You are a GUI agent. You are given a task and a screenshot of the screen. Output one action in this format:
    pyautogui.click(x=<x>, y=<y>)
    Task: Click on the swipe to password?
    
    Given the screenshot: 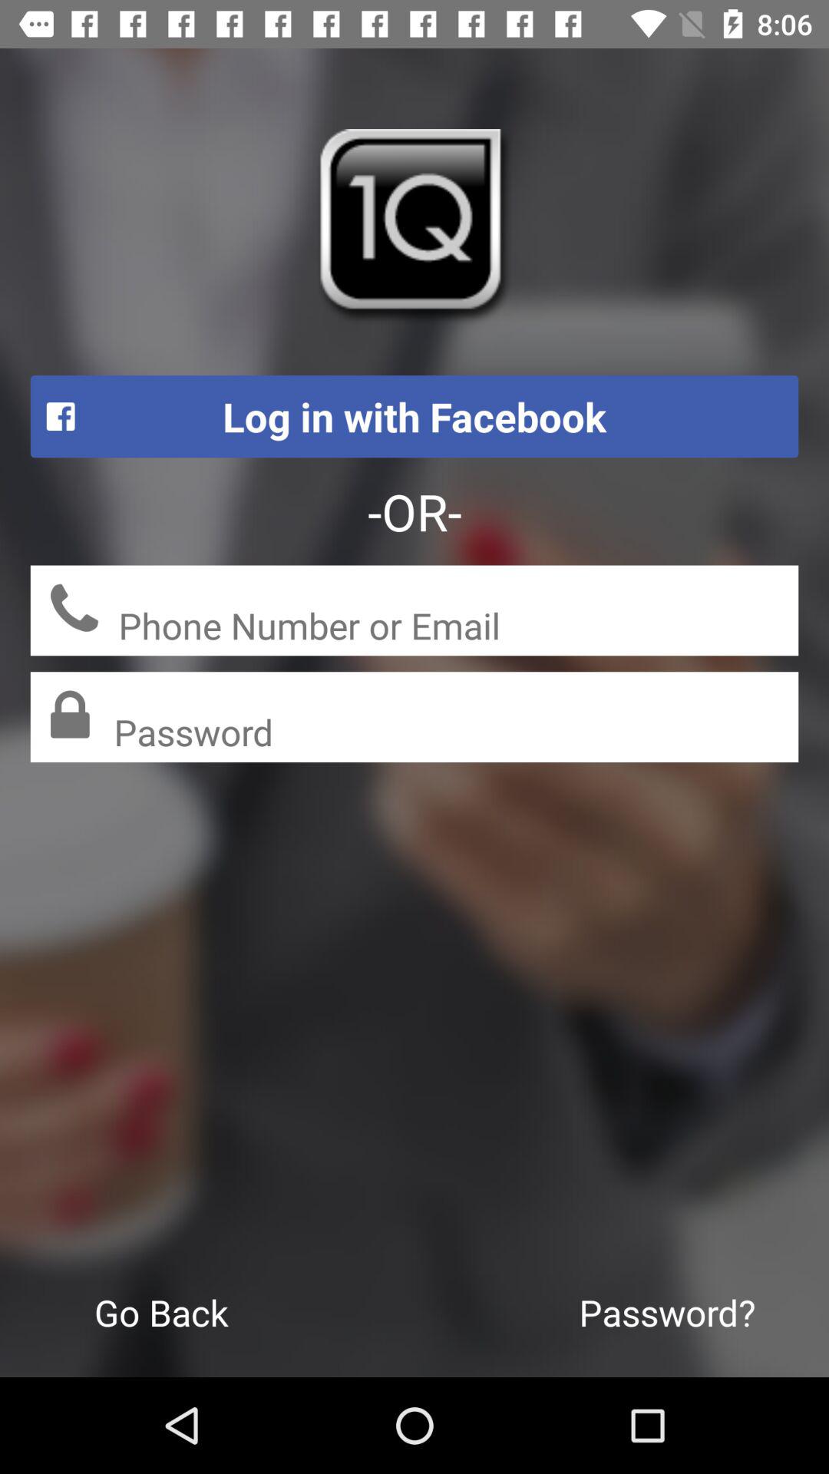 What is the action you would take?
    pyautogui.click(x=668, y=1312)
    